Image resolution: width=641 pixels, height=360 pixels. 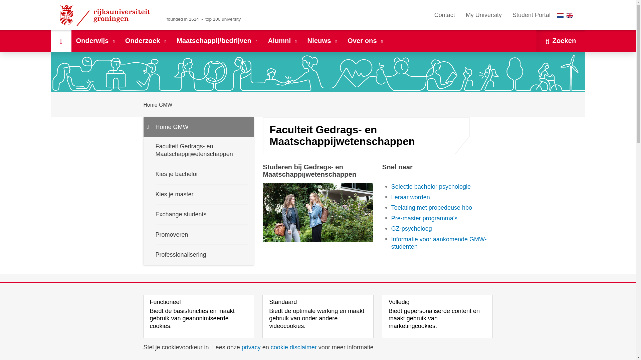 What do you see at coordinates (531, 15) in the screenshot?
I see `Student Portal` at bounding box center [531, 15].